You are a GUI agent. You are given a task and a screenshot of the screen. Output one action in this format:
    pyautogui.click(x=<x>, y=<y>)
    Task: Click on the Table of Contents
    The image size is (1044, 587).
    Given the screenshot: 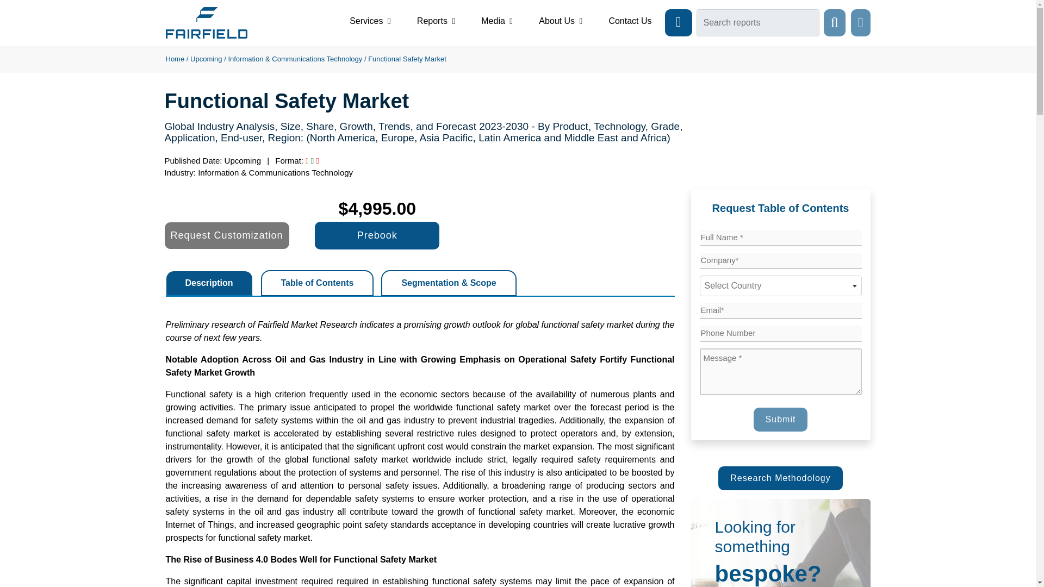 What is the action you would take?
    pyautogui.click(x=318, y=283)
    